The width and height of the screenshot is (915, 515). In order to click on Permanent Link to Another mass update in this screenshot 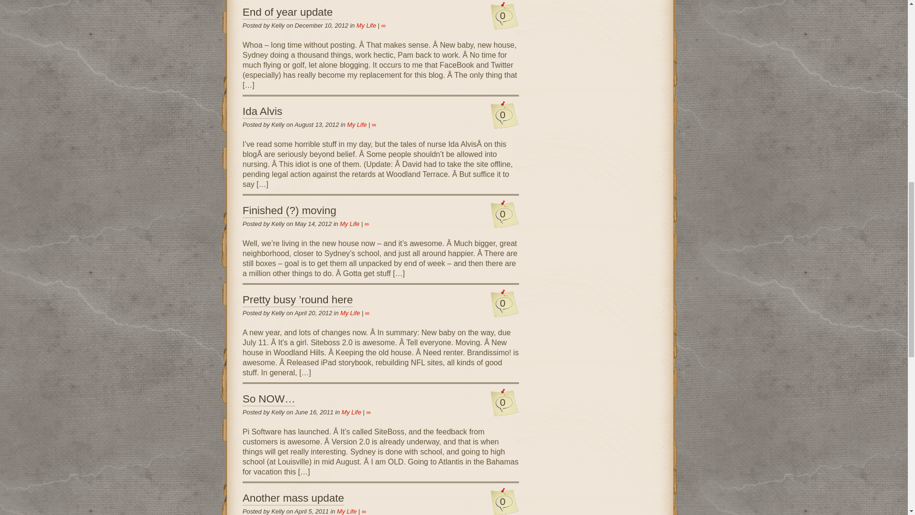, I will do `click(293, 499)`.